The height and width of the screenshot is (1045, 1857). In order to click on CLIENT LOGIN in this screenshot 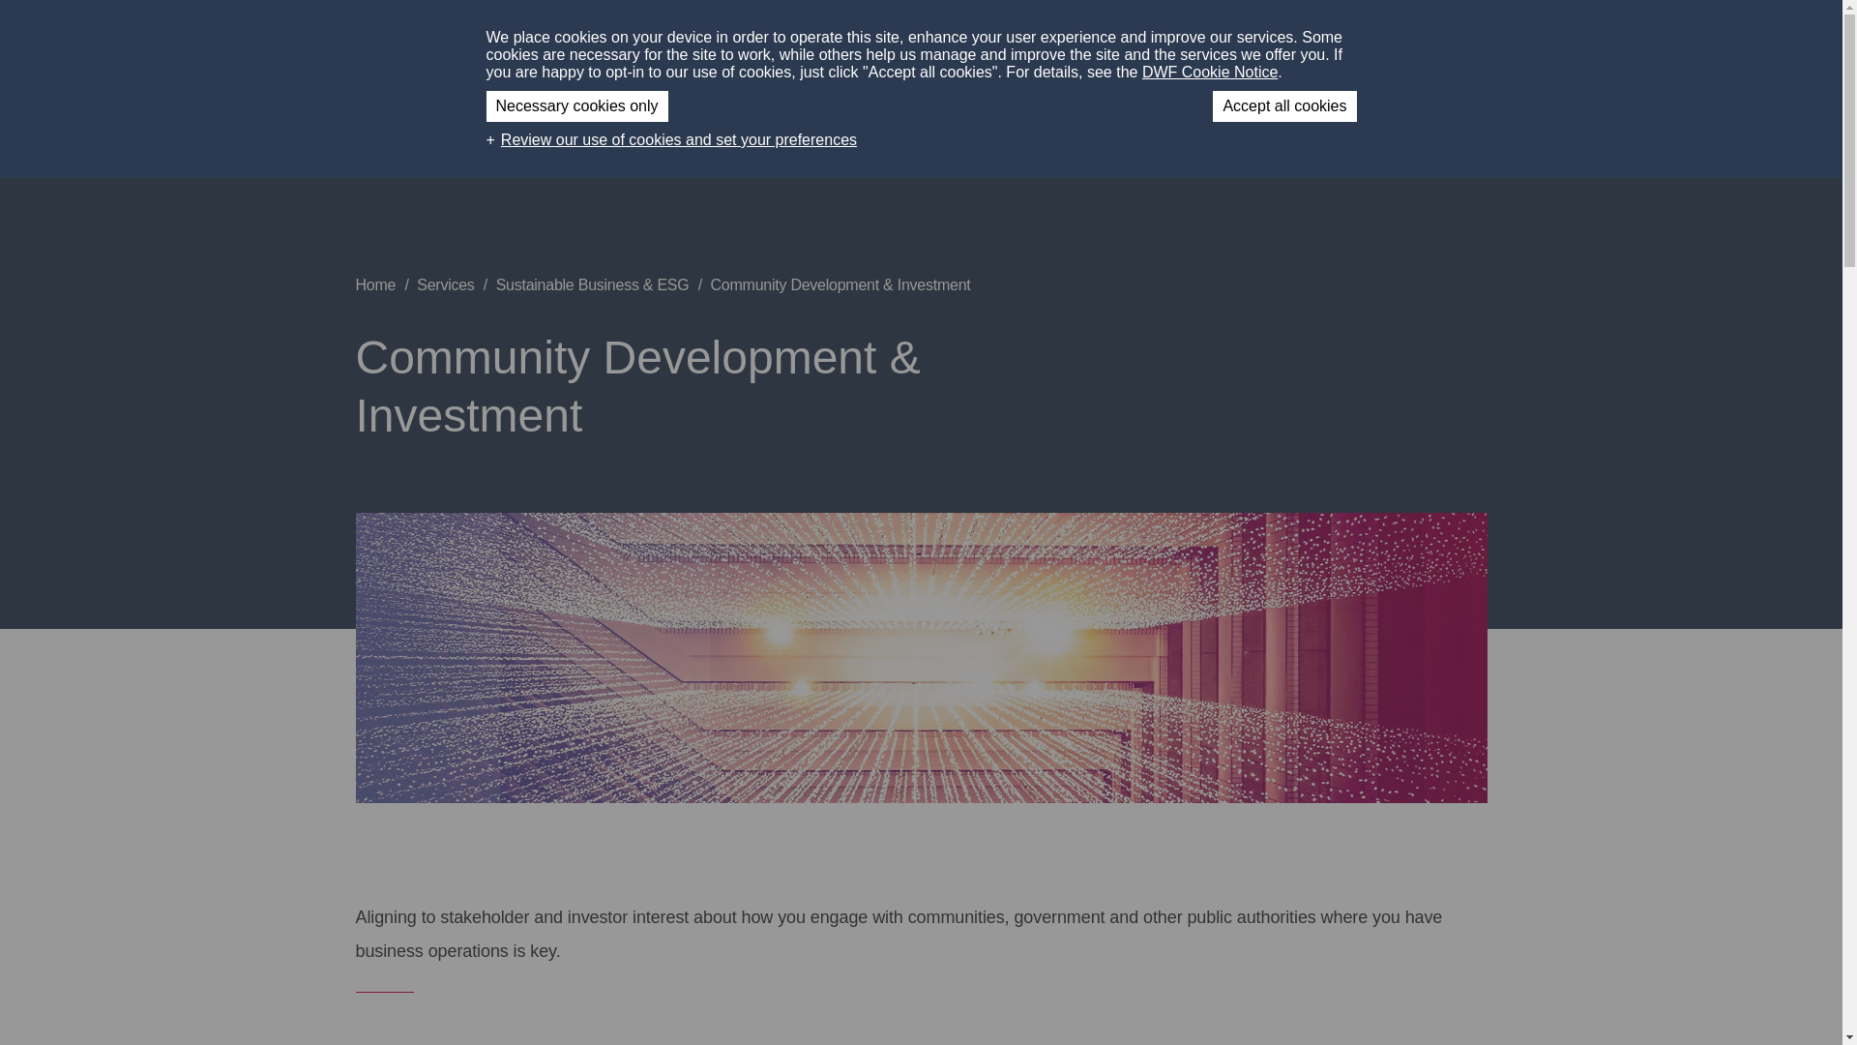, I will do `click(1356, 39)`.